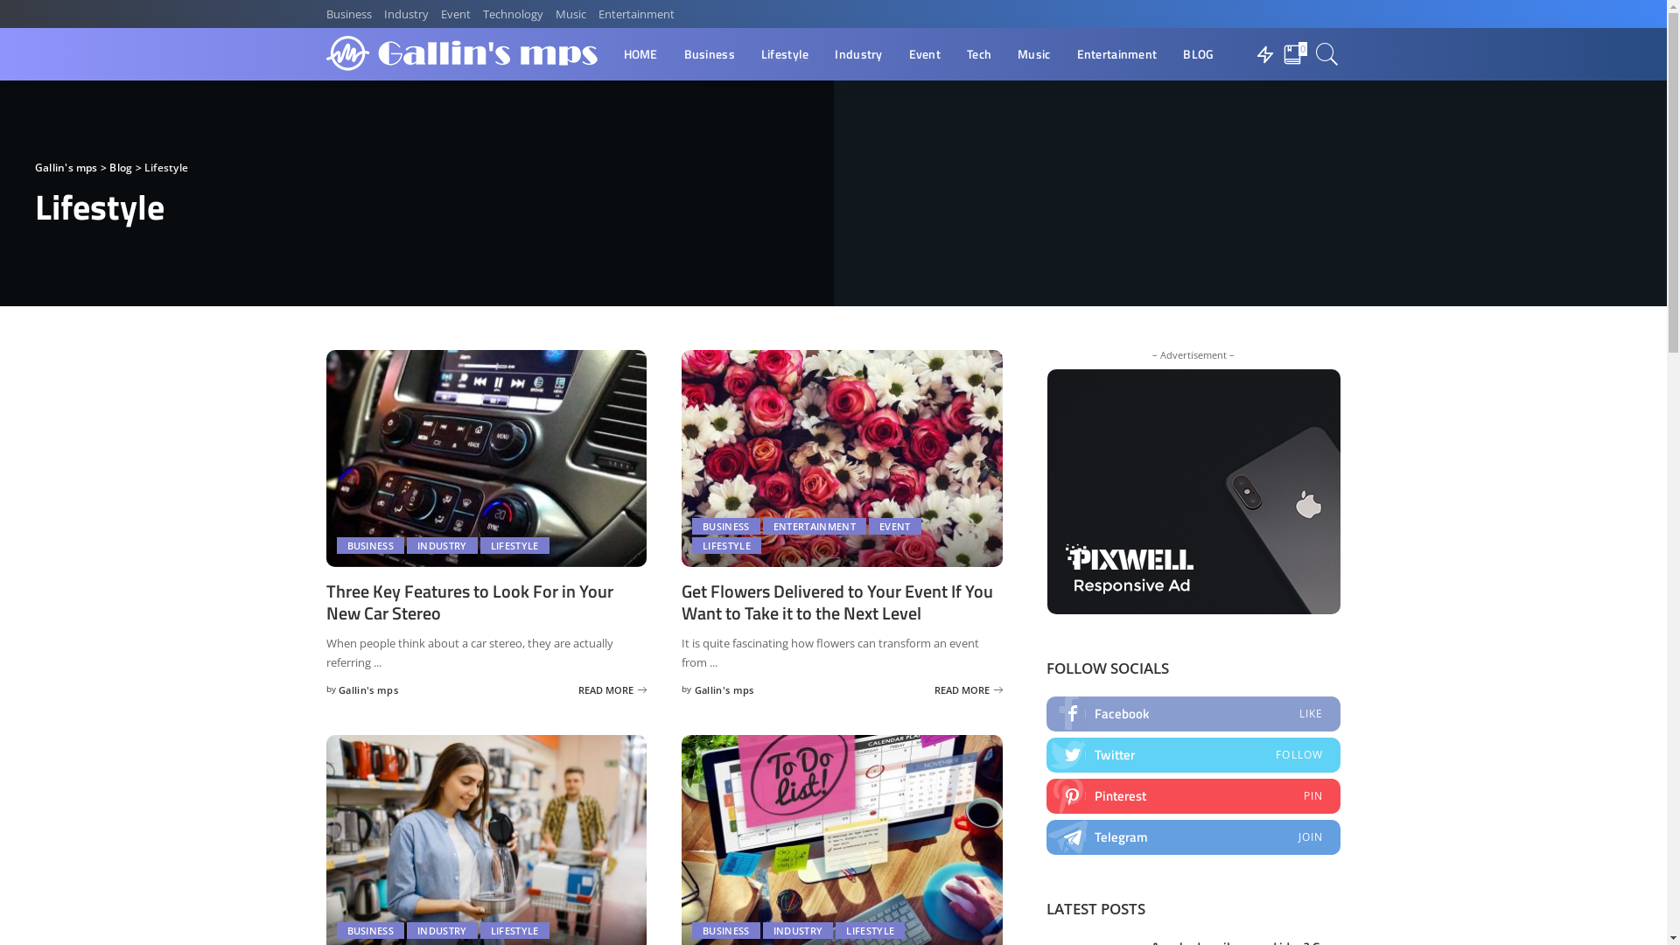 The width and height of the screenshot is (1680, 945). I want to click on INDUSTRY, so click(443, 931).